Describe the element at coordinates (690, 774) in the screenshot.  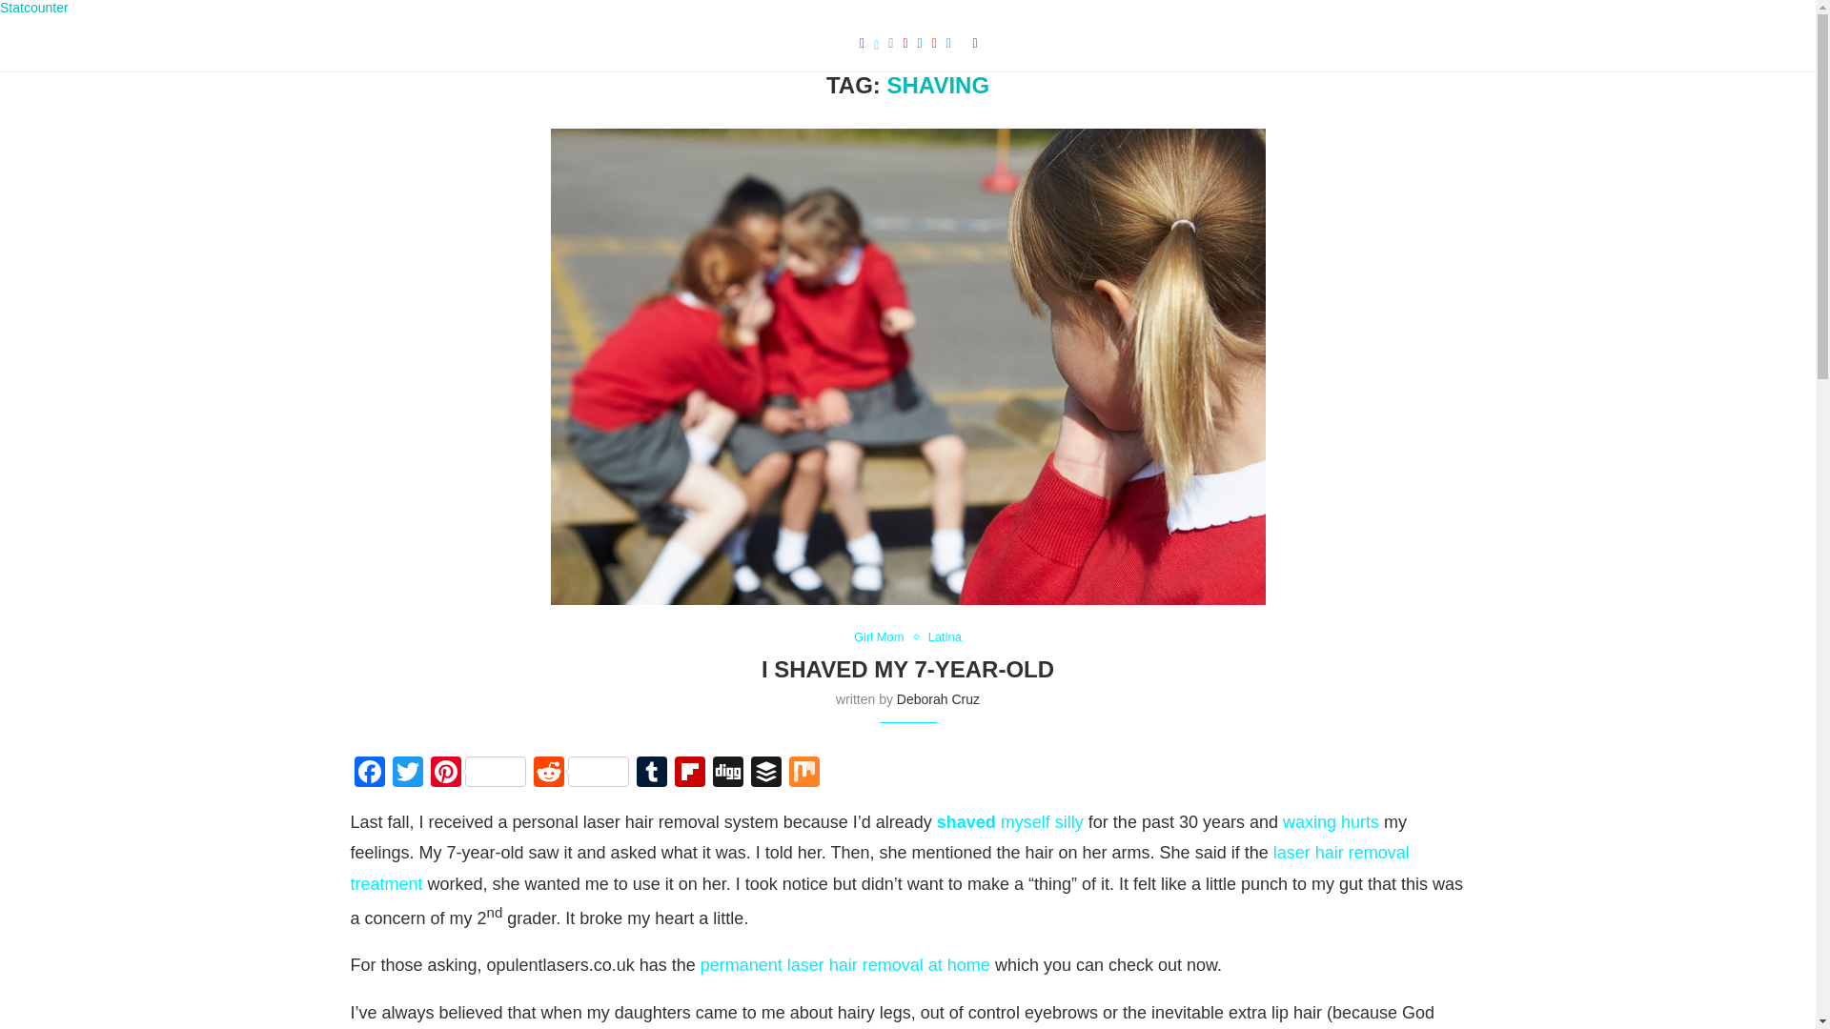
I see `Flipboard` at that location.